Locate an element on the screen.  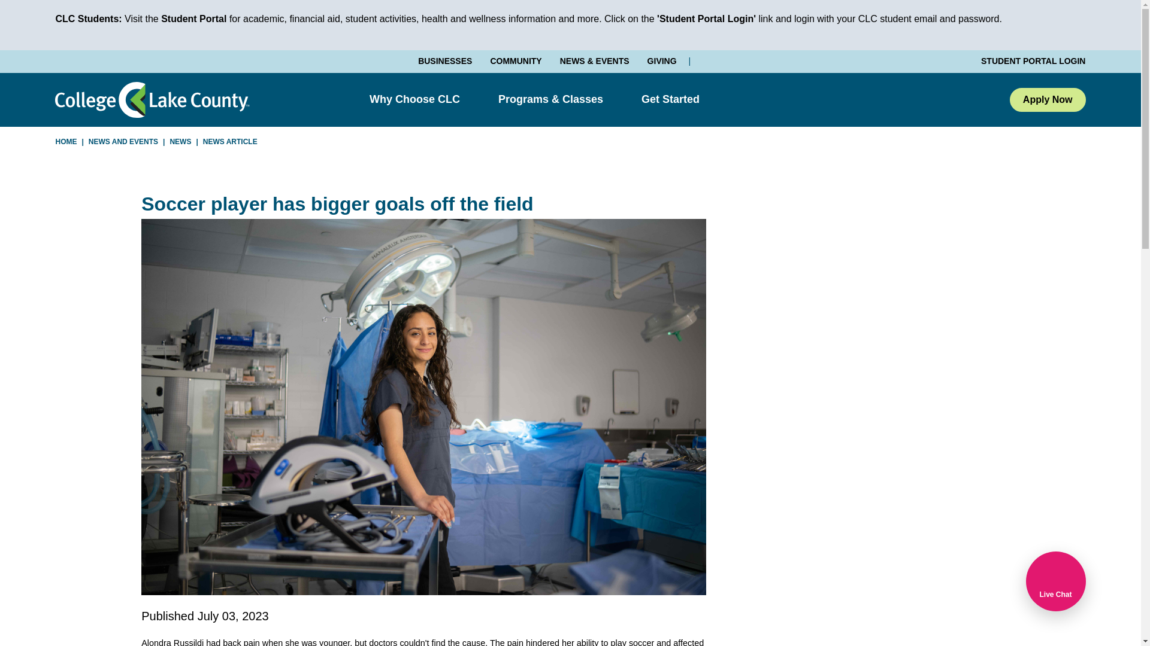
Live Chat is located at coordinates (1055, 581).